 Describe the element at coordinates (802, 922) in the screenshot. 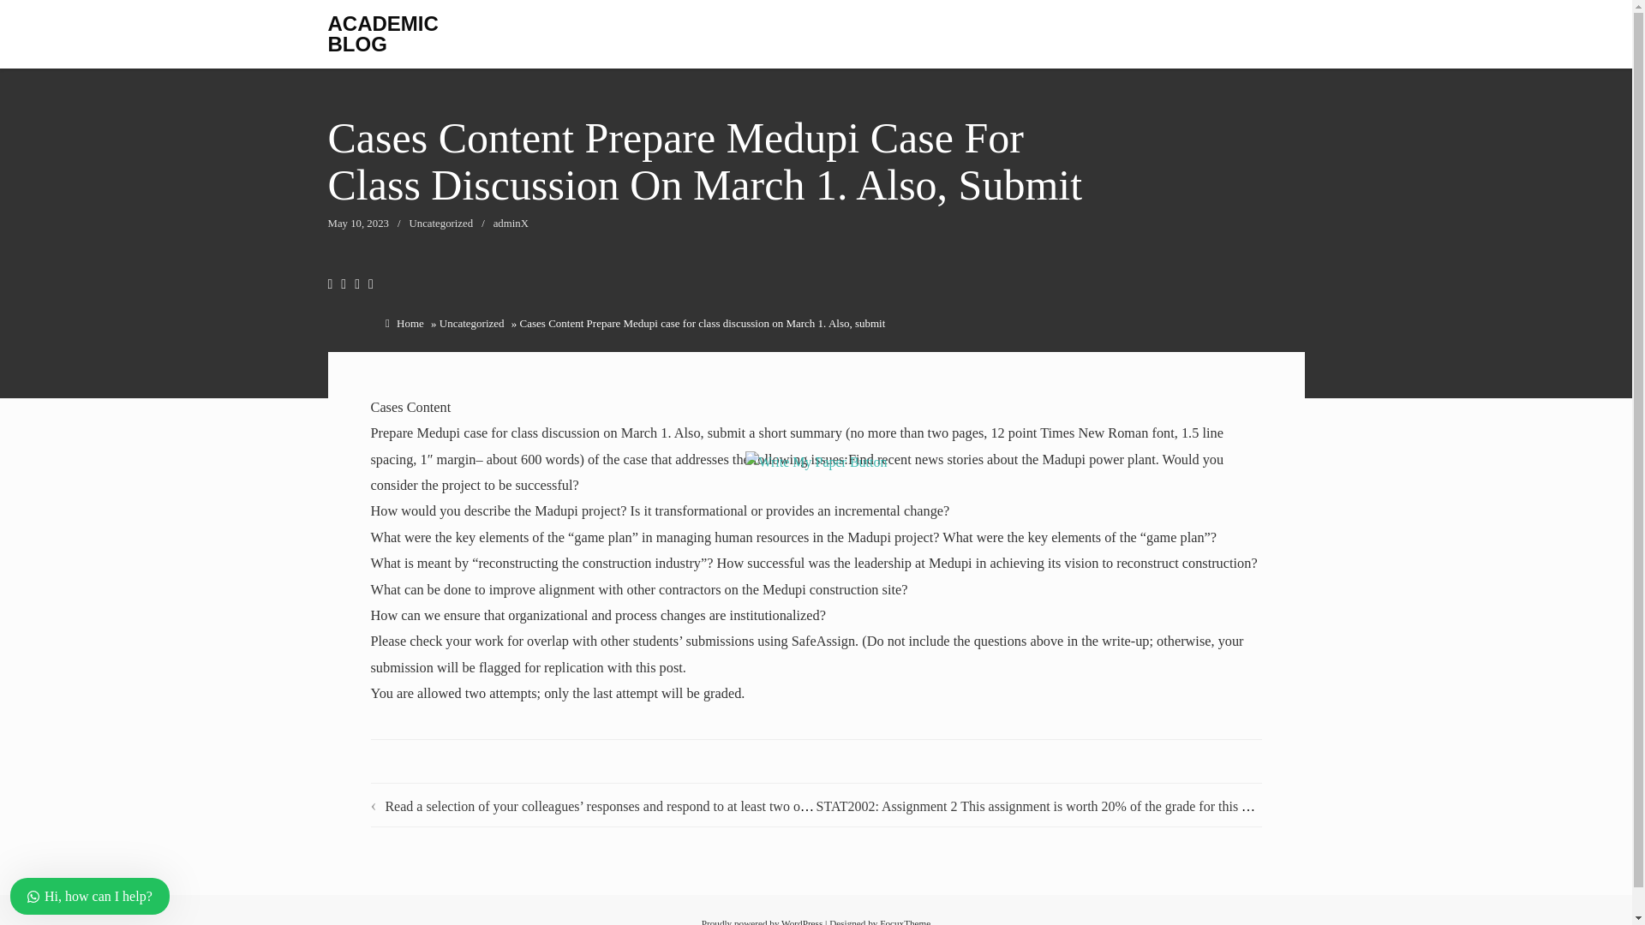

I see `WordPress` at that location.